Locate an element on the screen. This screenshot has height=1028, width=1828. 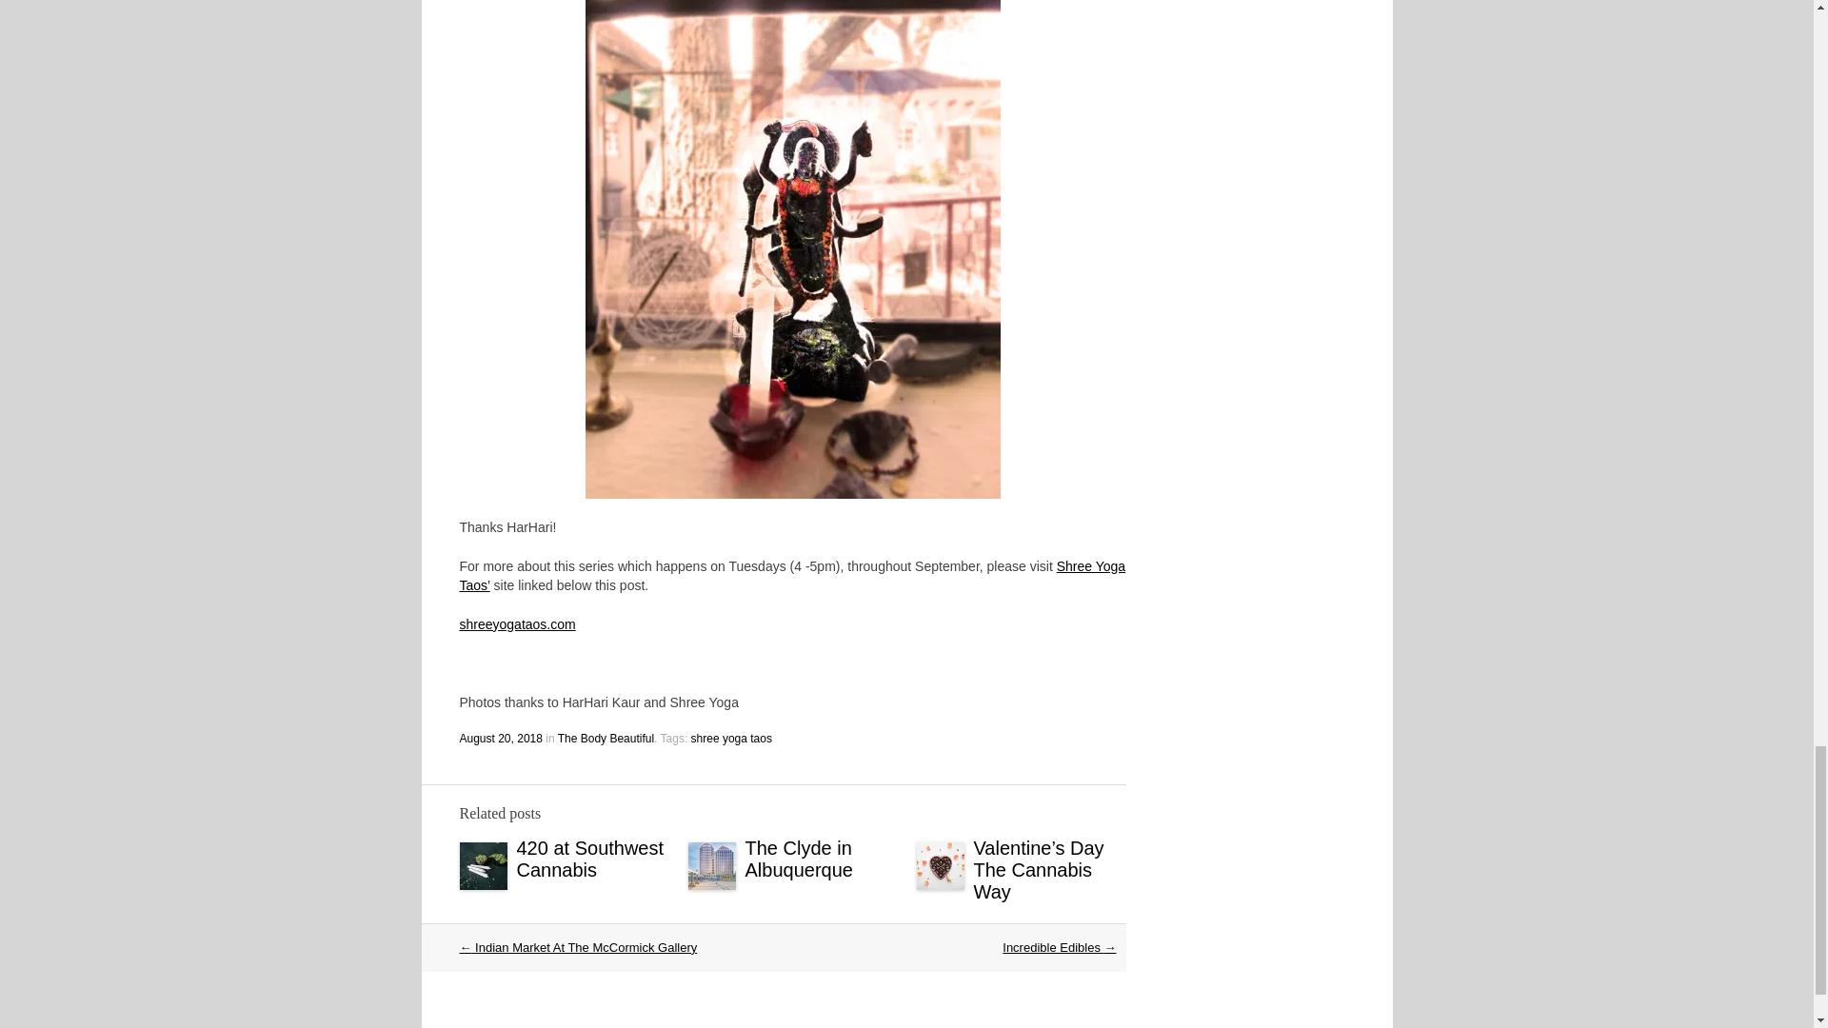
The Body Beautiful is located at coordinates (606, 739).